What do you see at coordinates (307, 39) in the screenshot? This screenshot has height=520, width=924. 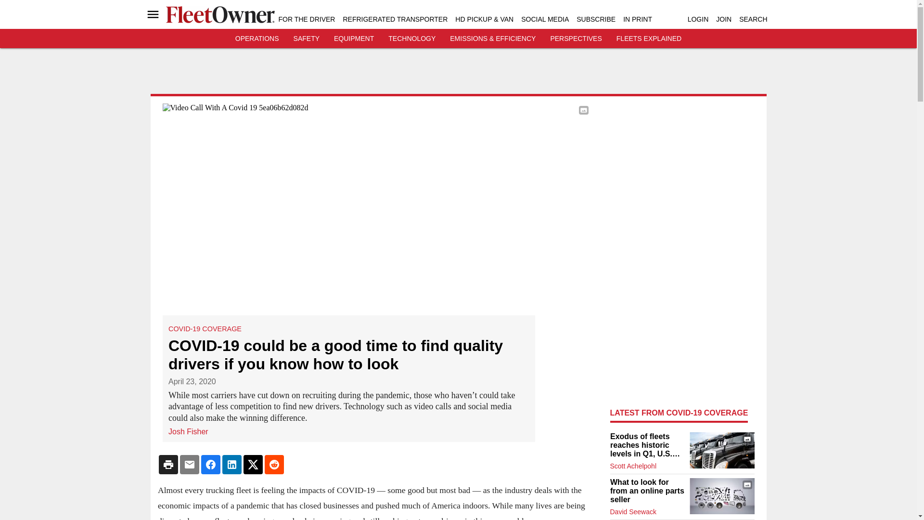 I see `SAFETY` at bounding box center [307, 39].